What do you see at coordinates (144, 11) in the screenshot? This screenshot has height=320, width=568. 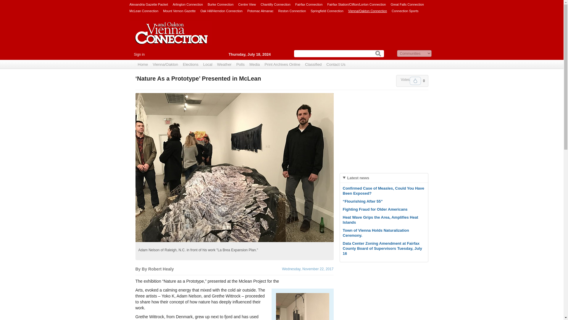 I see `McLean Connection` at bounding box center [144, 11].